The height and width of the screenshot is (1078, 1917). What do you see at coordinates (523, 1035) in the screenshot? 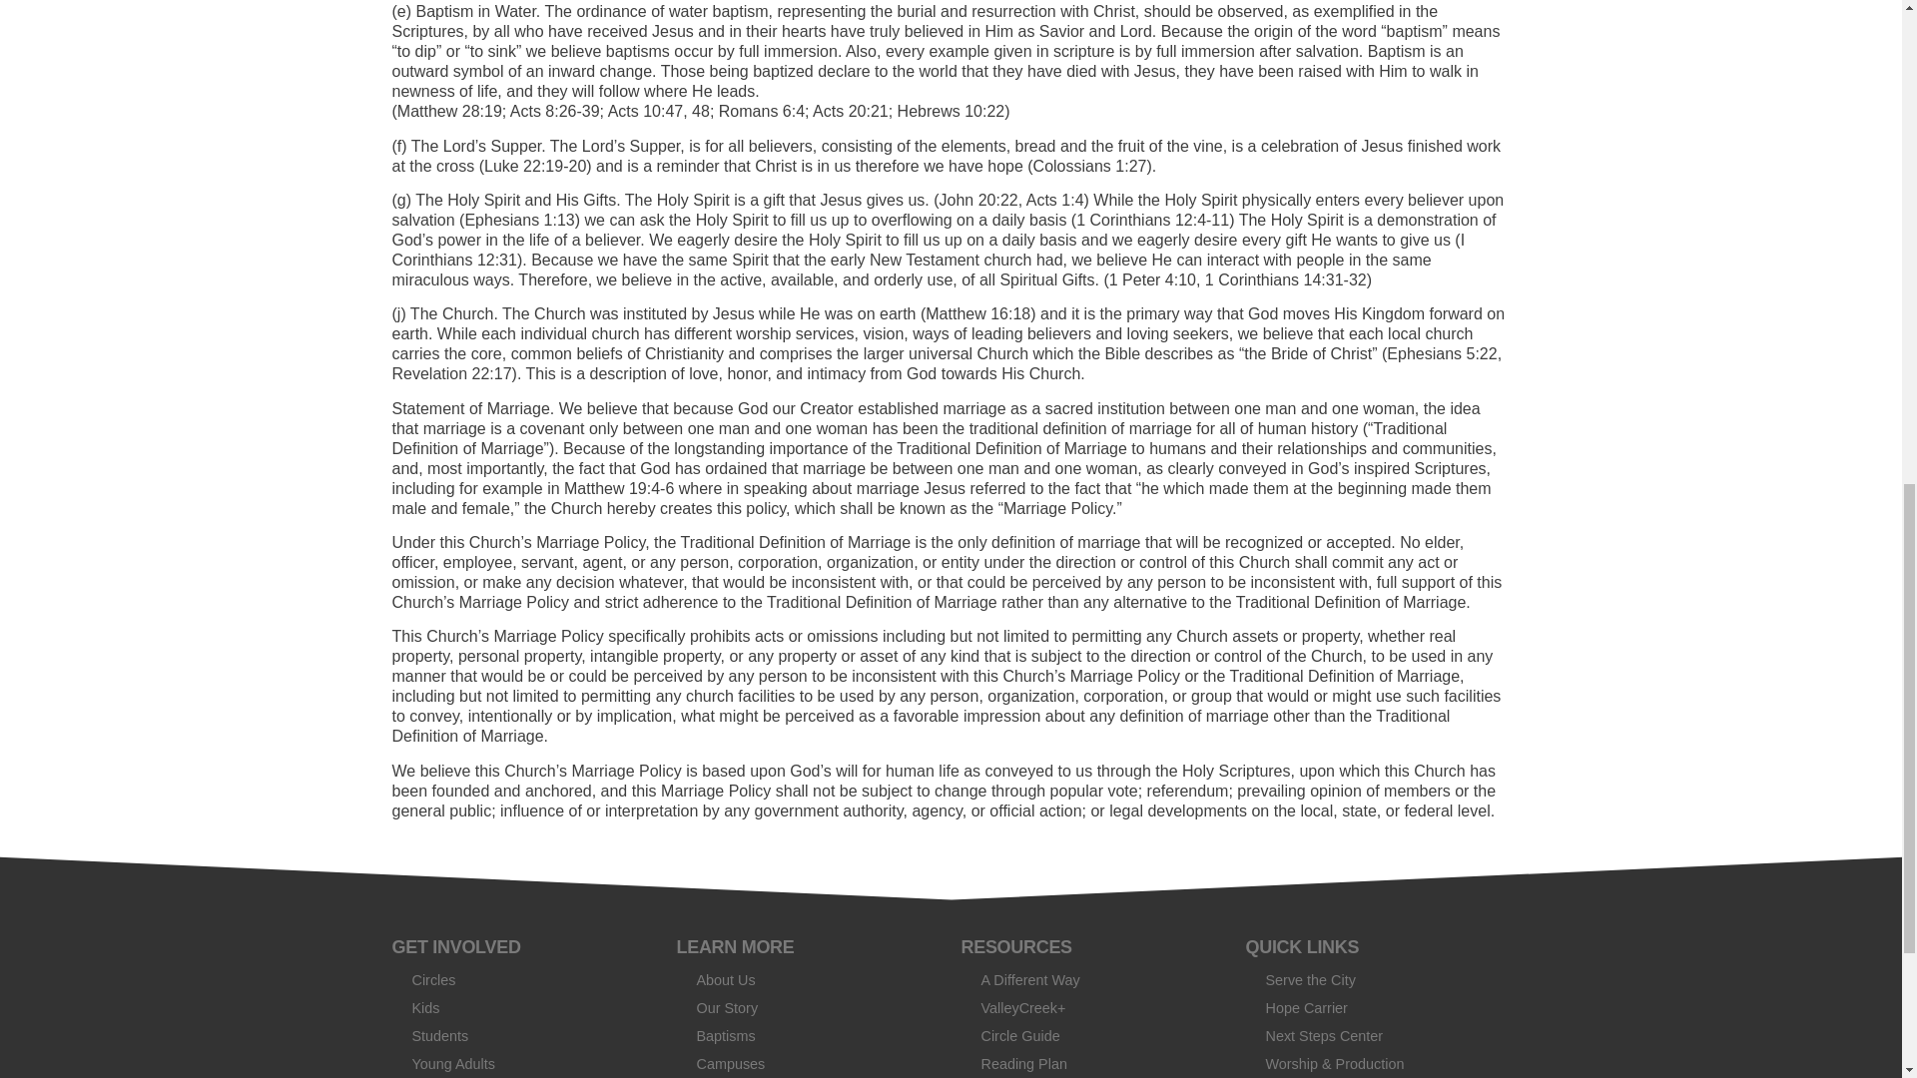
I see `Students` at bounding box center [523, 1035].